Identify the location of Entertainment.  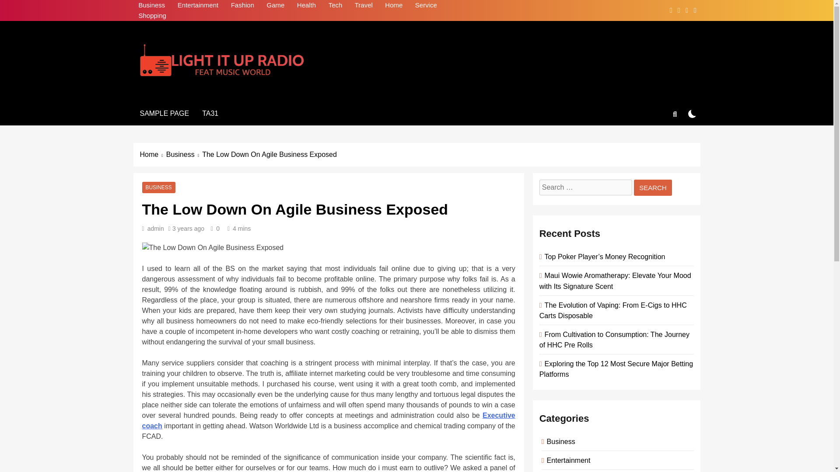
(198, 5).